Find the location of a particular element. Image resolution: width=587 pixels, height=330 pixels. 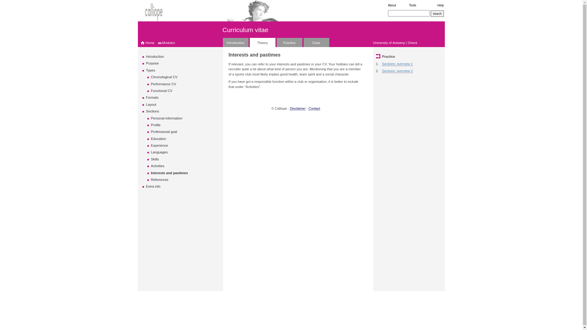

Help is located at coordinates (441, 5).